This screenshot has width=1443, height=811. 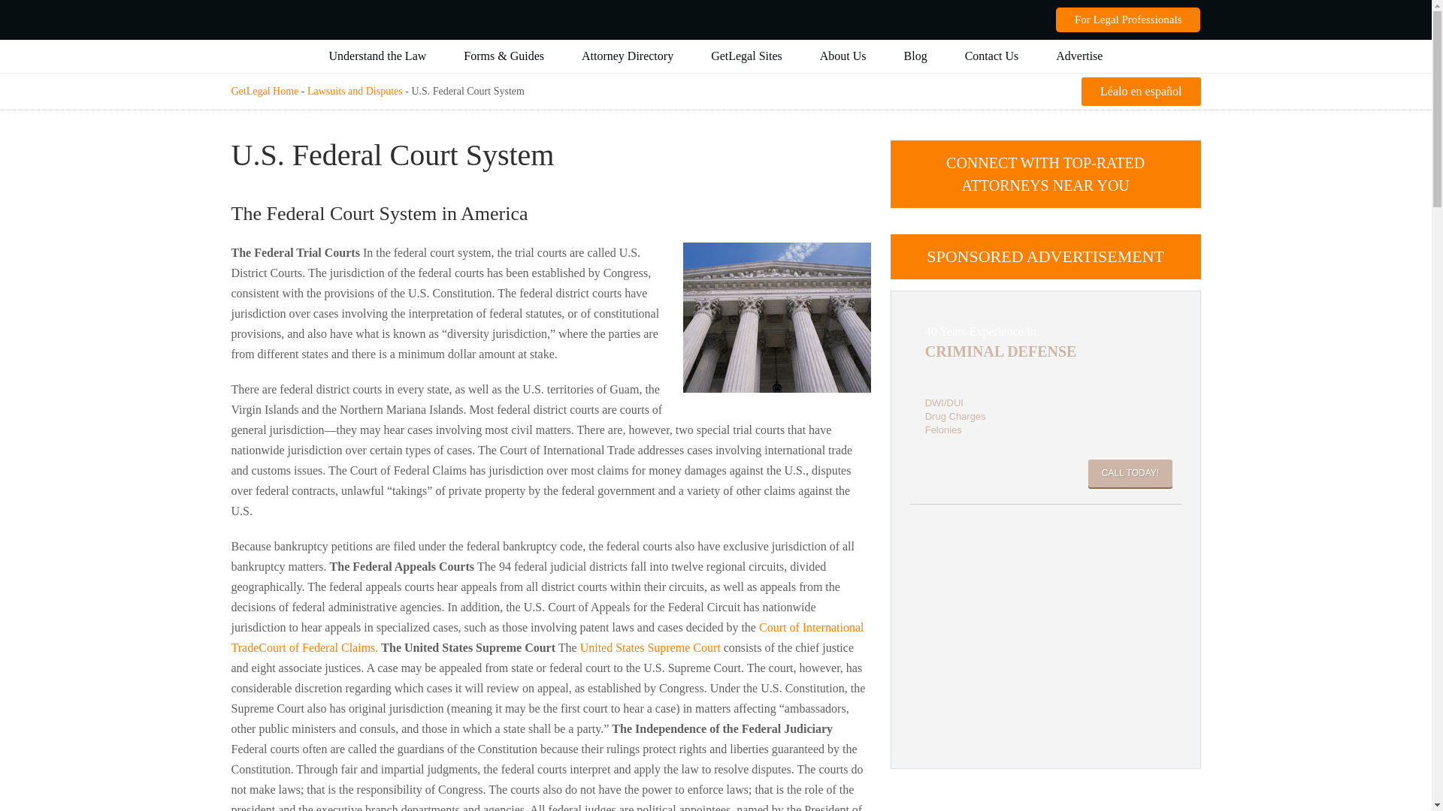 What do you see at coordinates (547, 637) in the screenshot?
I see `Court of International TradeCourt of Federal Claims.` at bounding box center [547, 637].